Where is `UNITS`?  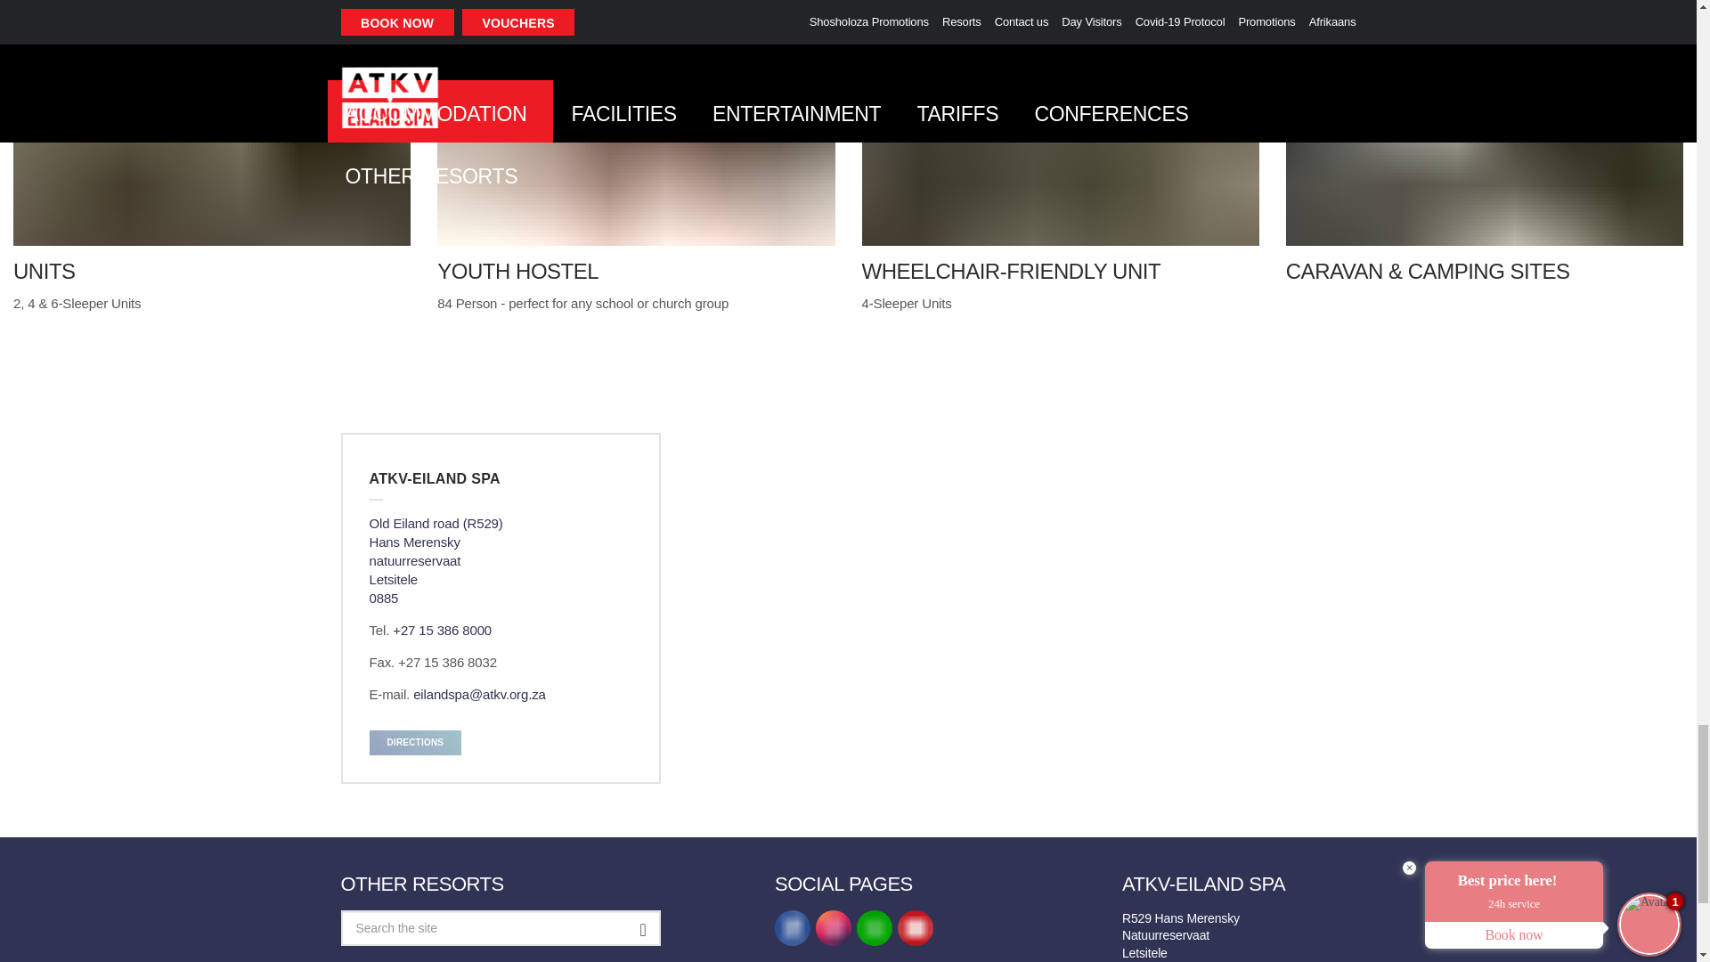 UNITS is located at coordinates (212, 143).